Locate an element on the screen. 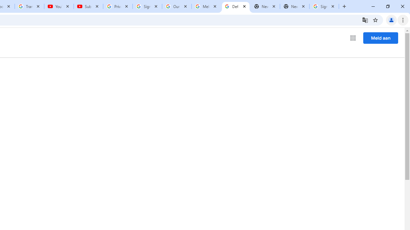 The width and height of the screenshot is (410, 230). Sign in - Google Accounts is located at coordinates (324, 6).